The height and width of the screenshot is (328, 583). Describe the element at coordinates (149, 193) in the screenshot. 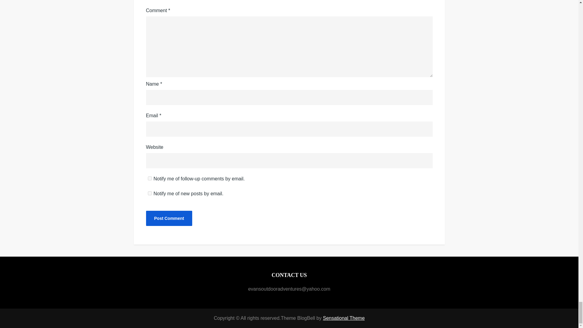

I see `subscribe` at that location.